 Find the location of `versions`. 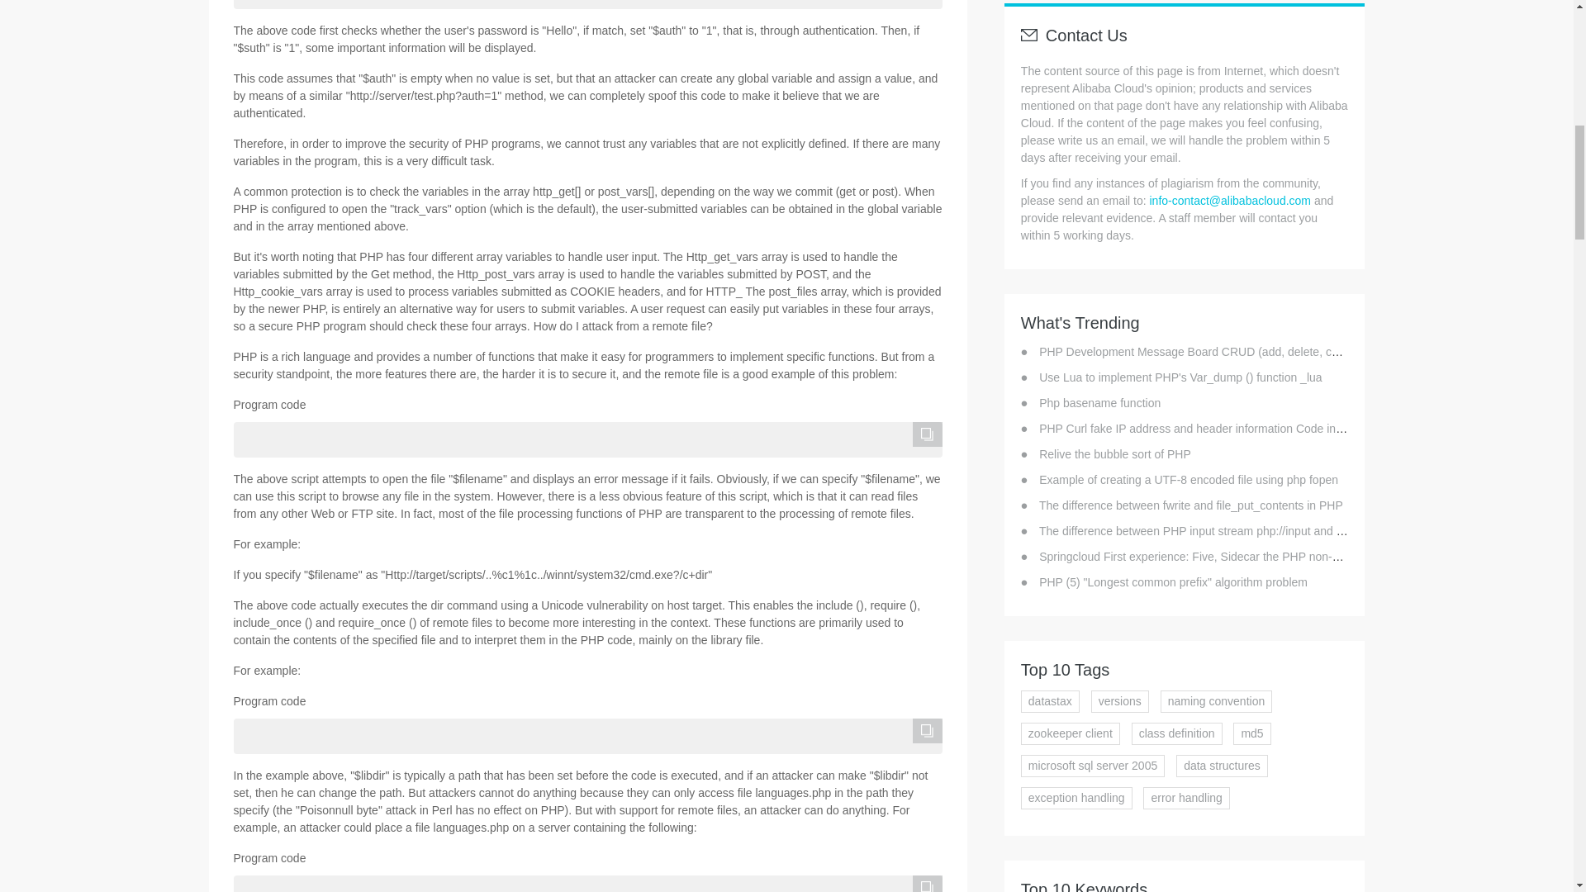

versions is located at coordinates (1119, 700).